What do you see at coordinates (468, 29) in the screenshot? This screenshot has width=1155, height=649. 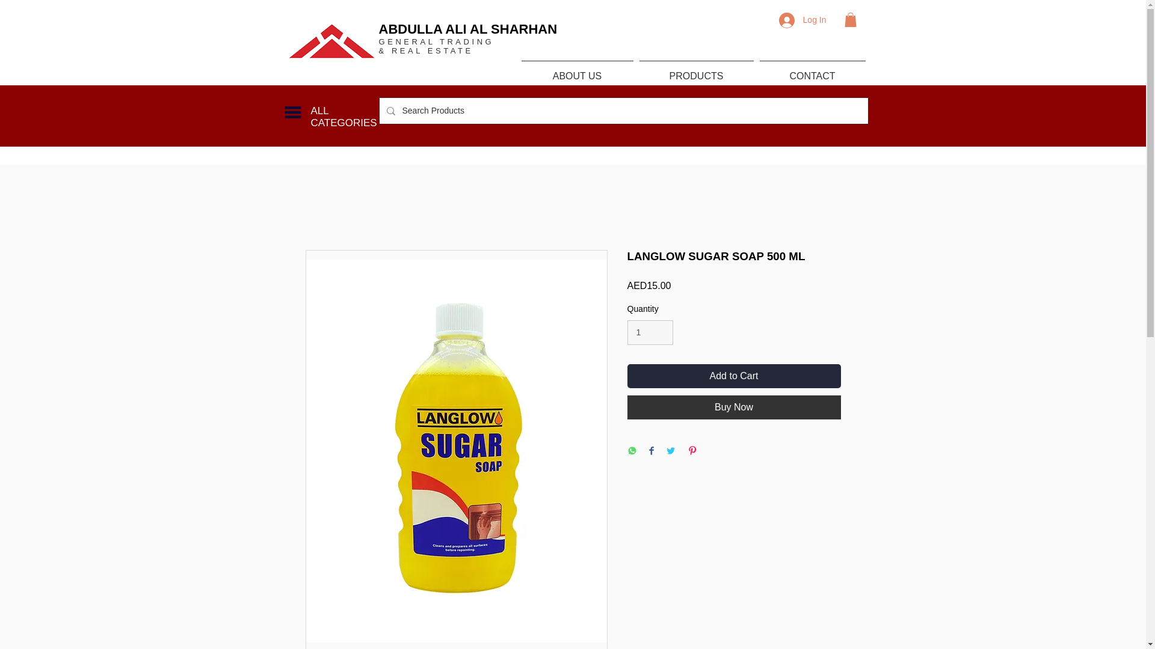 I see `ABDULLA ALI AL SHARHAN` at bounding box center [468, 29].